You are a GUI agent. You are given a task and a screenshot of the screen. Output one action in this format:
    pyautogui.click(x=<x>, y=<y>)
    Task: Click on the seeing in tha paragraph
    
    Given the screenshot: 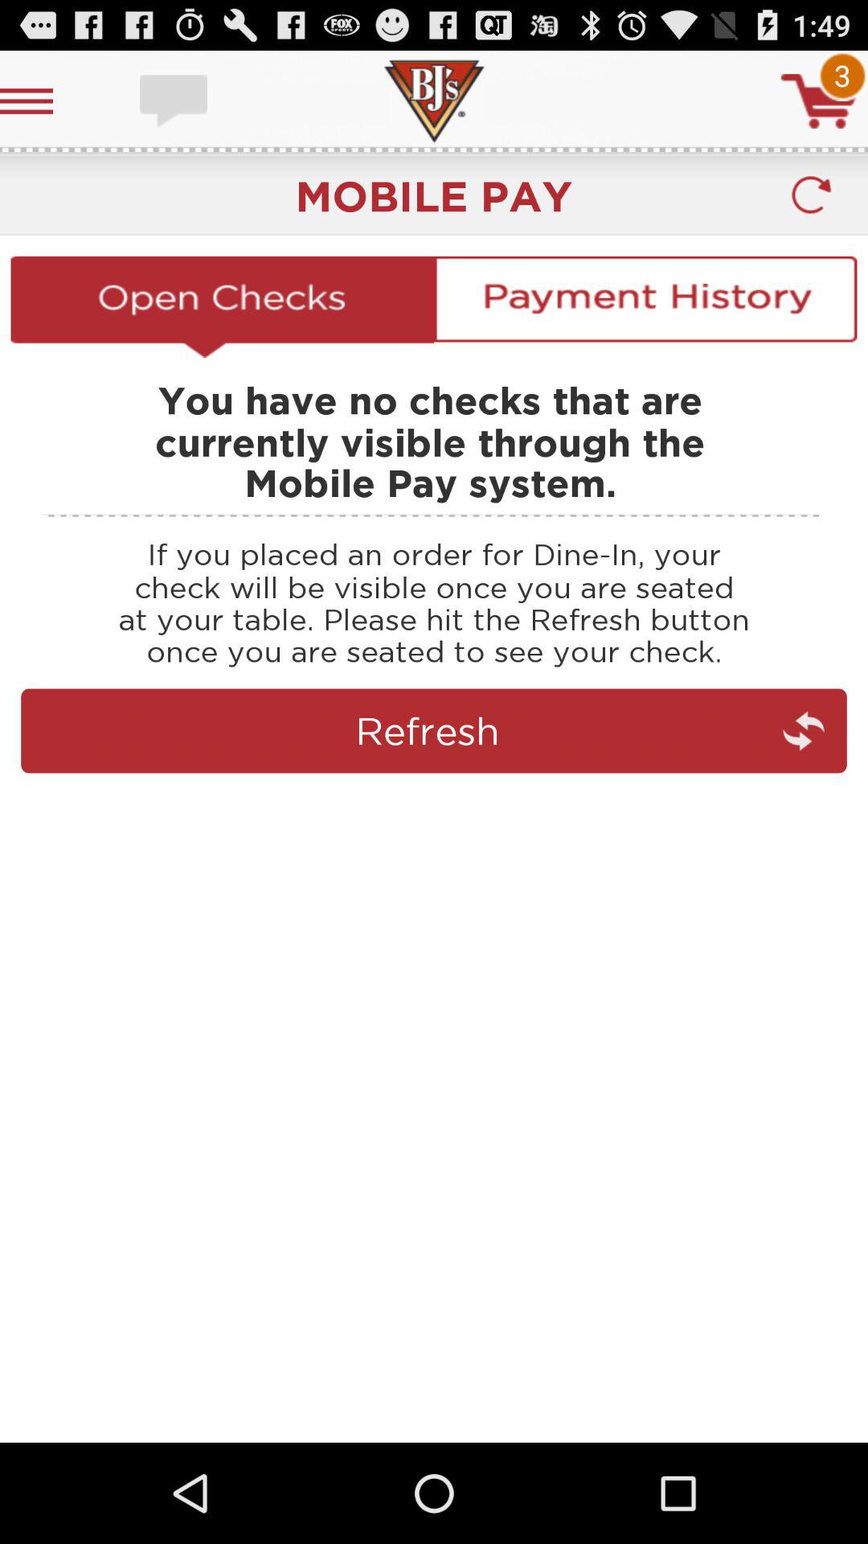 What is the action you would take?
    pyautogui.click(x=434, y=801)
    